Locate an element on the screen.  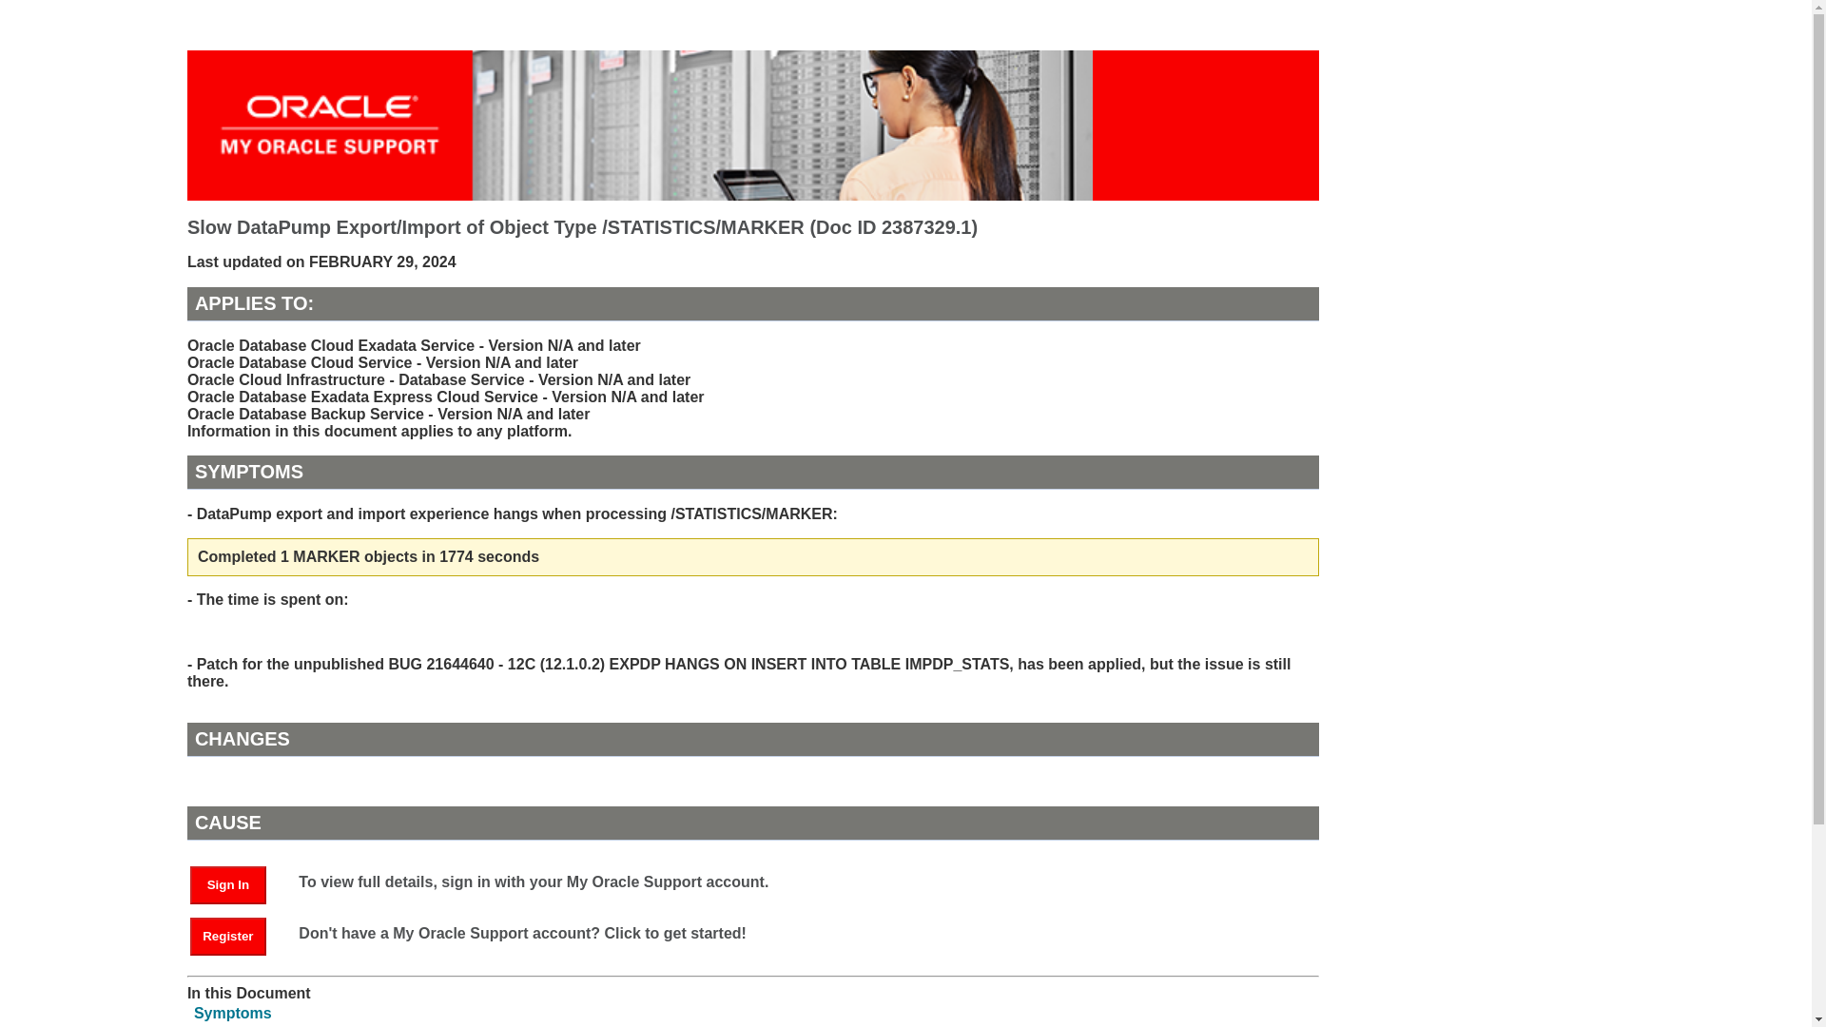
Symptoms is located at coordinates (232, 1013).